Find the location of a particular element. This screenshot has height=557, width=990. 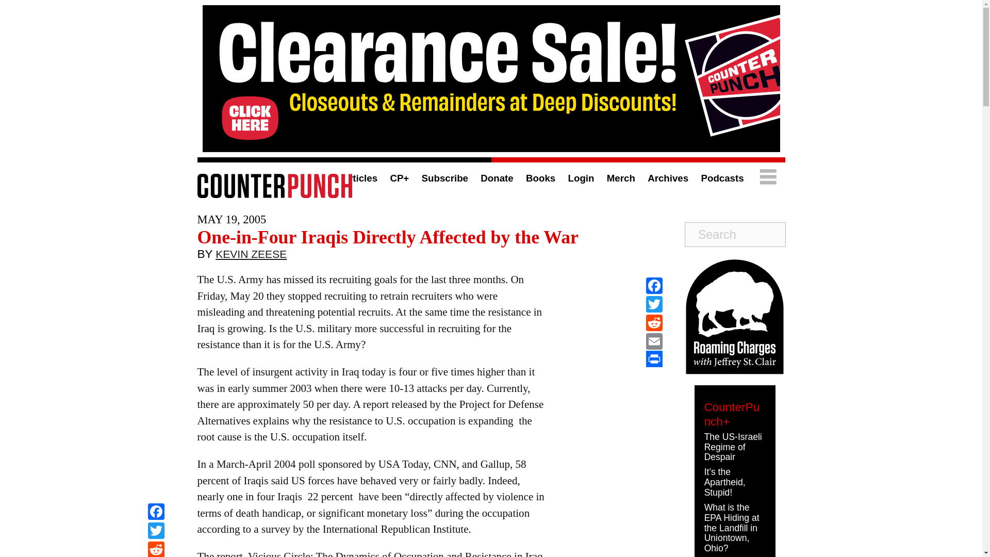

Reddit is located at coordinates (156, 549).